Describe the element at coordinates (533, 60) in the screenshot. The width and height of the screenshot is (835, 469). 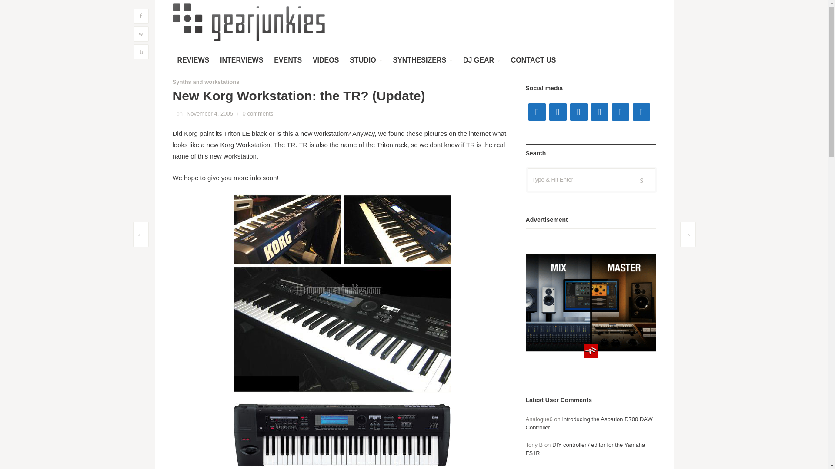
I see `CONTACT US` at that location.